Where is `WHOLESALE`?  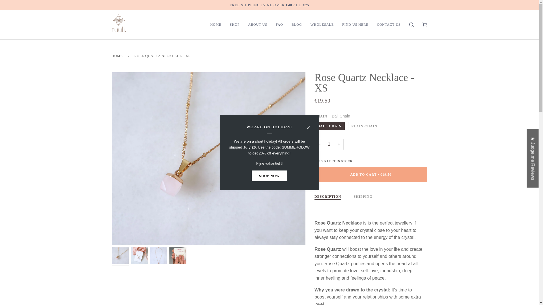
WHOLESALE is located at coordinates (322, 25).